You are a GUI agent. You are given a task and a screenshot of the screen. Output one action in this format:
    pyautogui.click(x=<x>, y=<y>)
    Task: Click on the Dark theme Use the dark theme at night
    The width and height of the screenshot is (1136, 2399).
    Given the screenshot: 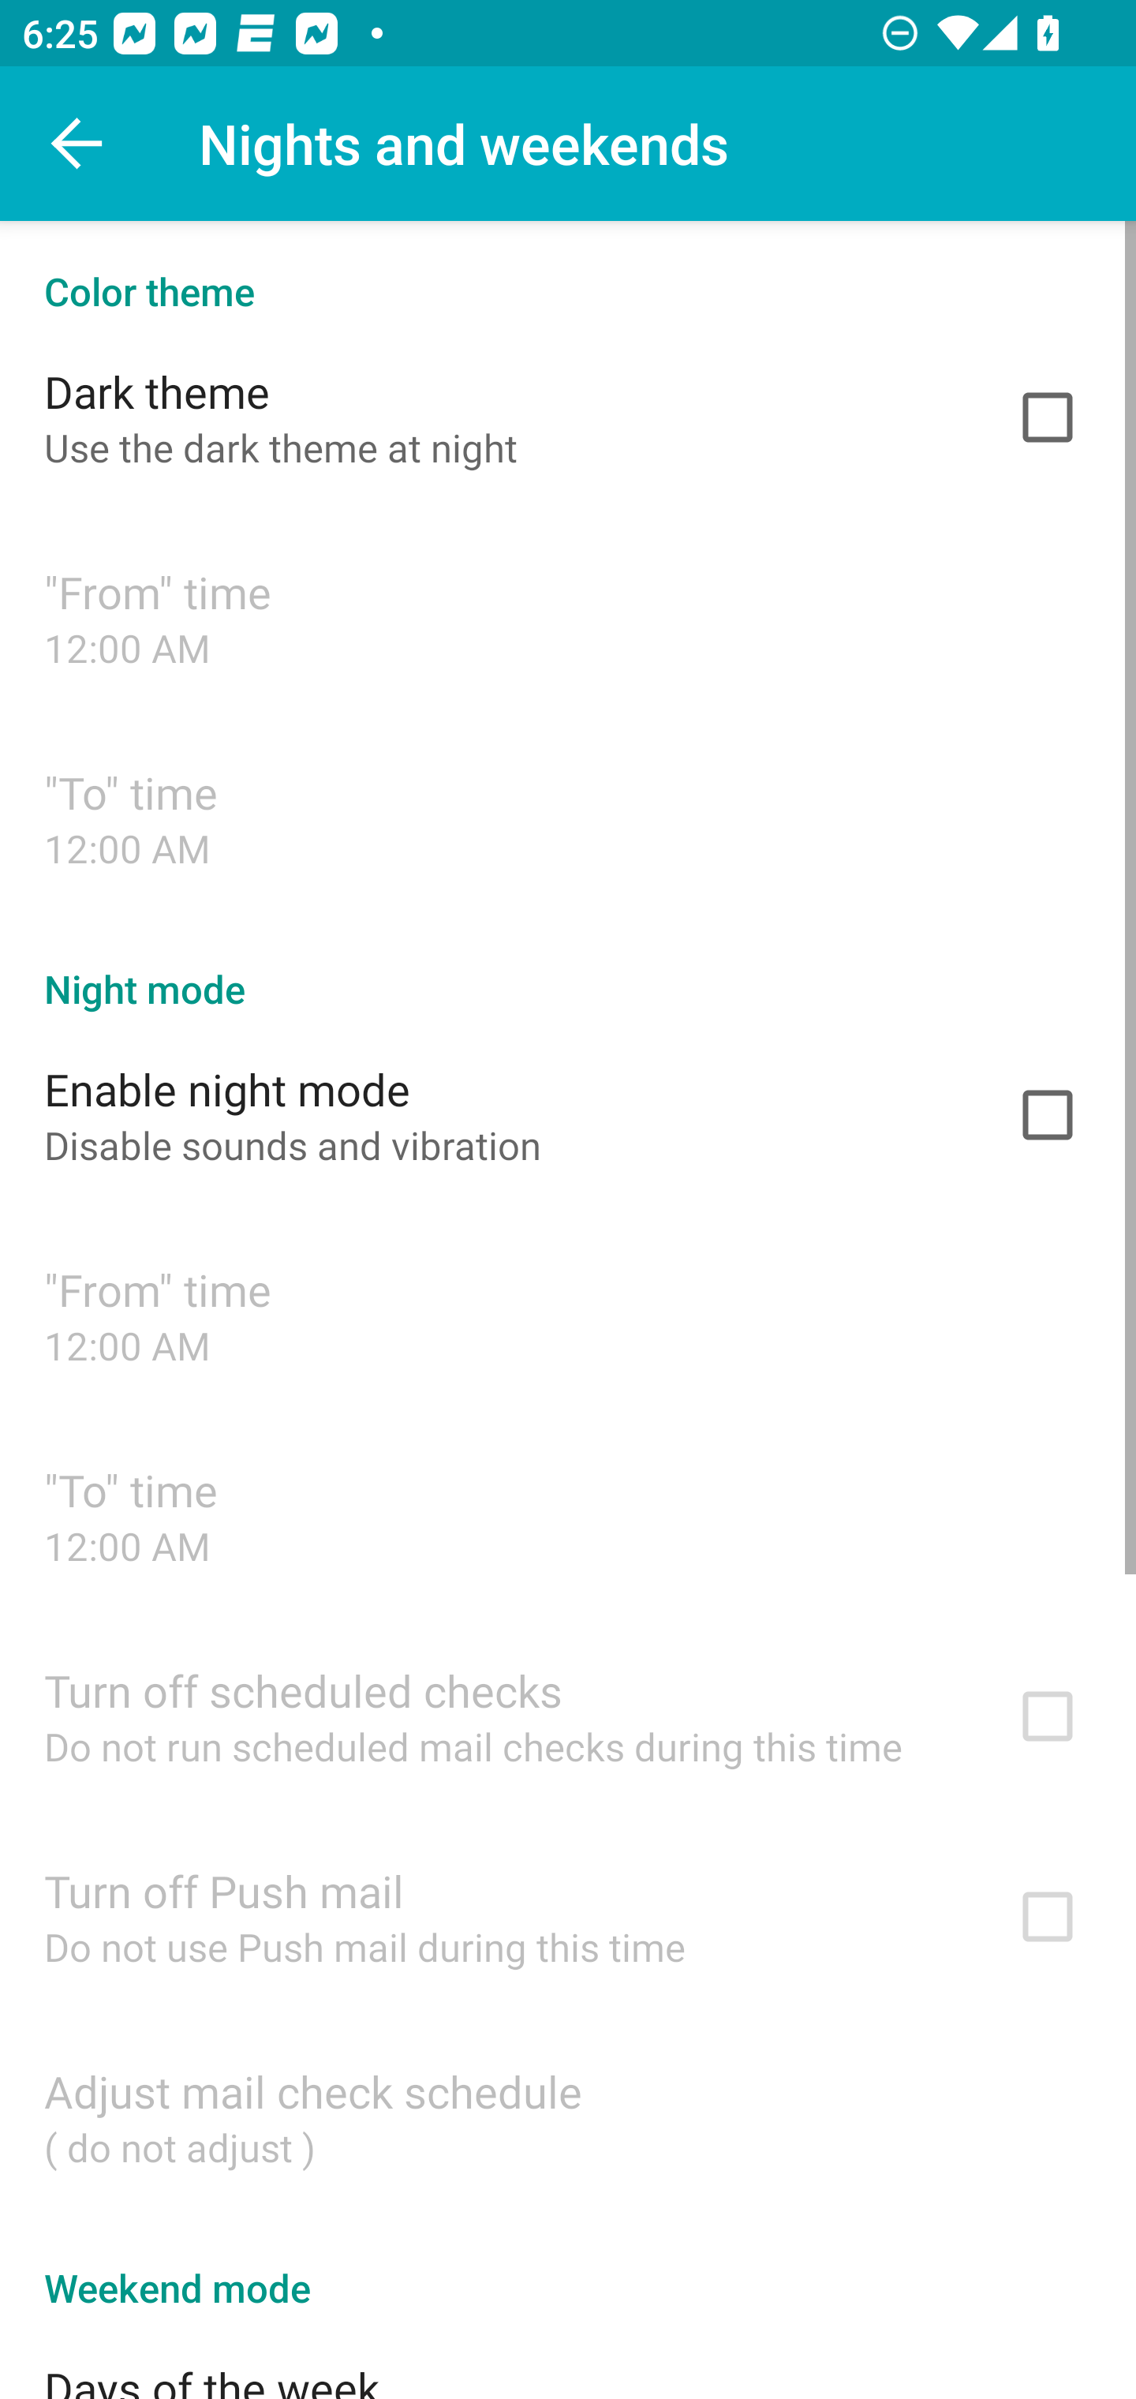 What is the action you would take?
    pyautogui.click(x=568, y=417)
    